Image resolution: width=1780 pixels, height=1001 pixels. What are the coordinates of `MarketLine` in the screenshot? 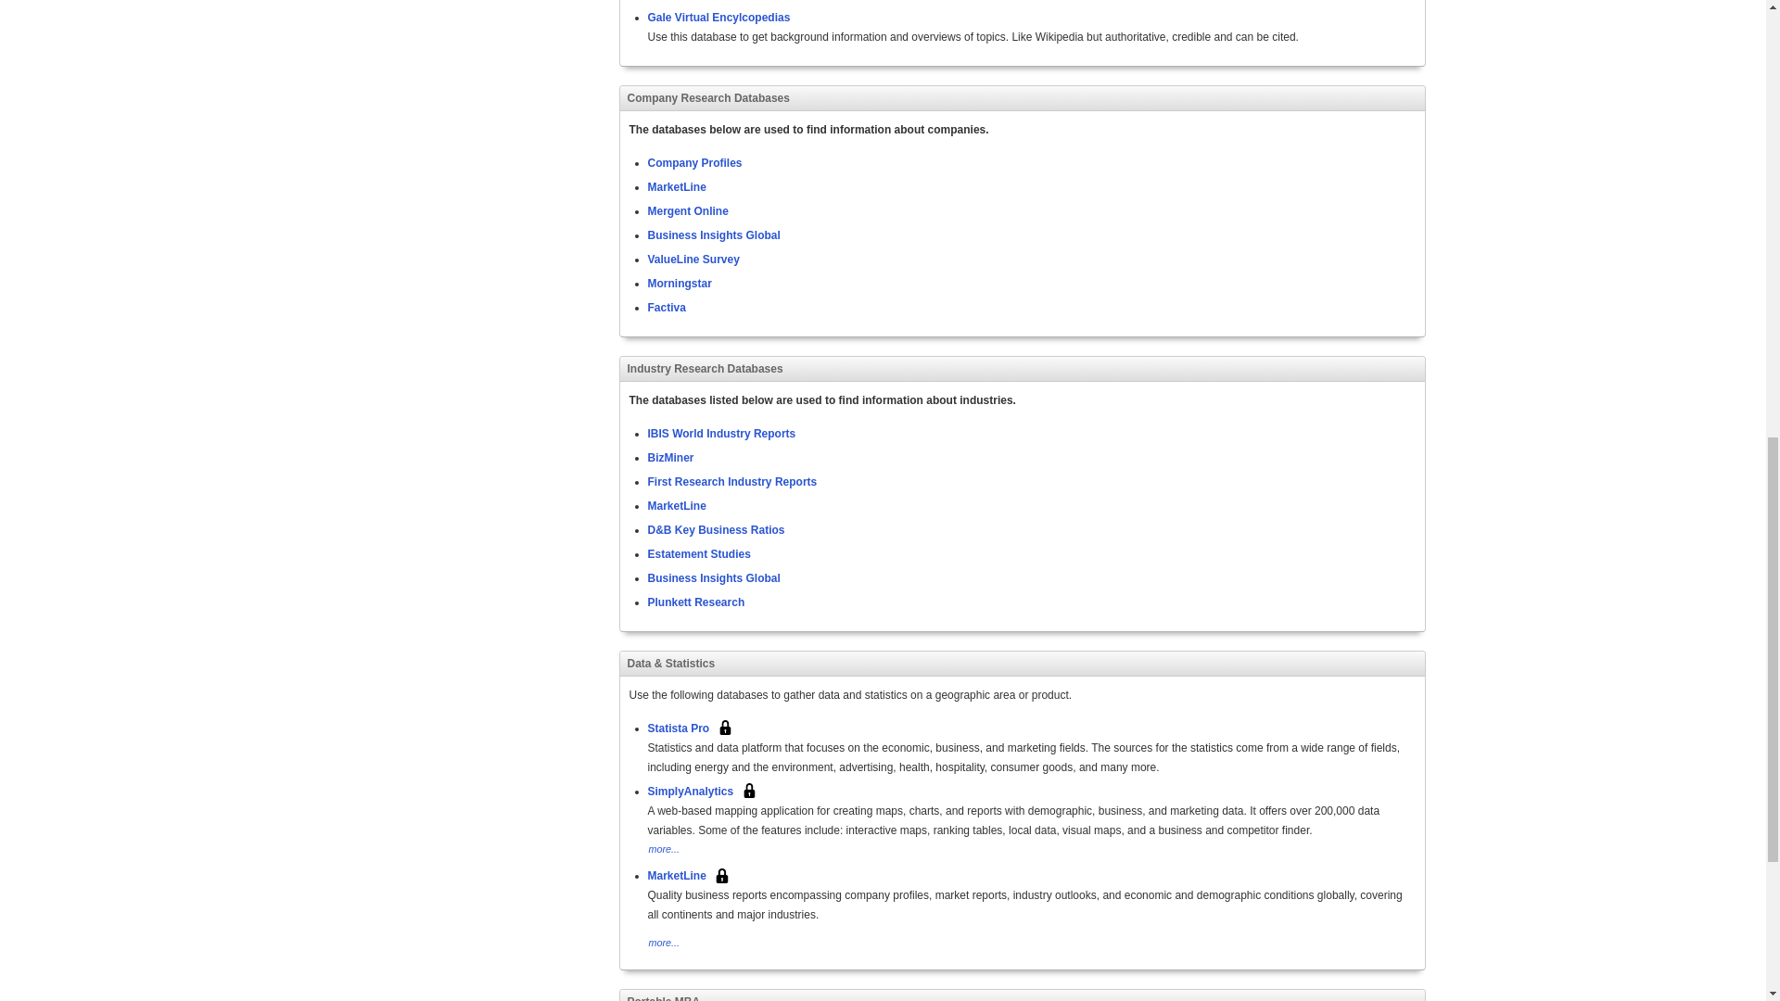 It's located at (676, 186).